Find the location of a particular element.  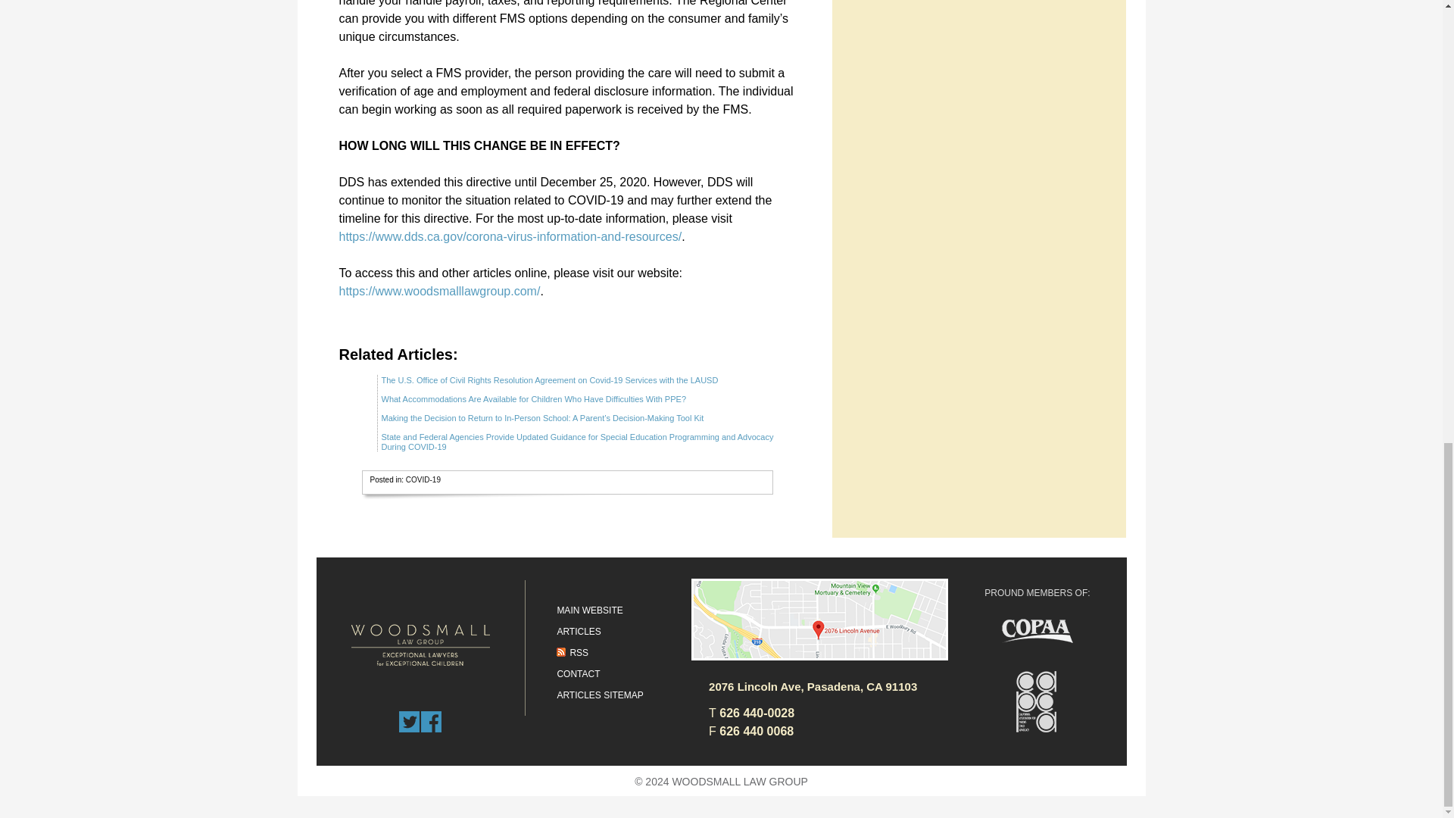

Follow us on Facebook is located at coordinates (432, 721).